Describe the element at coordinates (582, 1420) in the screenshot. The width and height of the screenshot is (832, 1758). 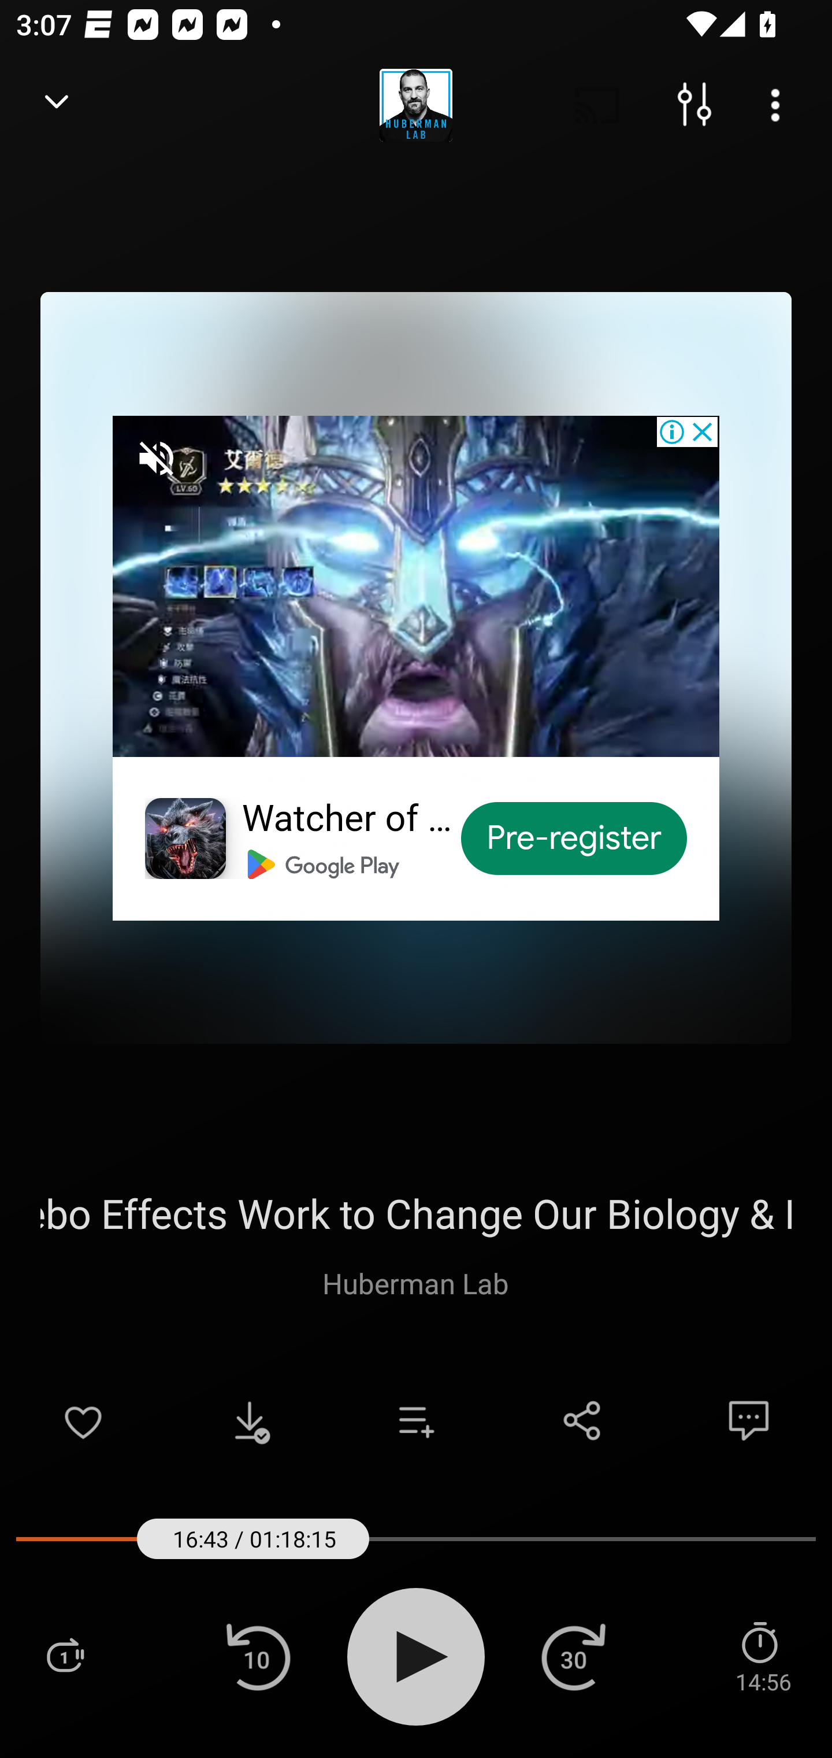
I see `Share` at that location.